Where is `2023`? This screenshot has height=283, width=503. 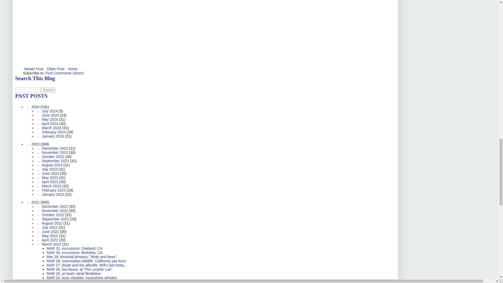
2023 is located at coordinates (36, 144).